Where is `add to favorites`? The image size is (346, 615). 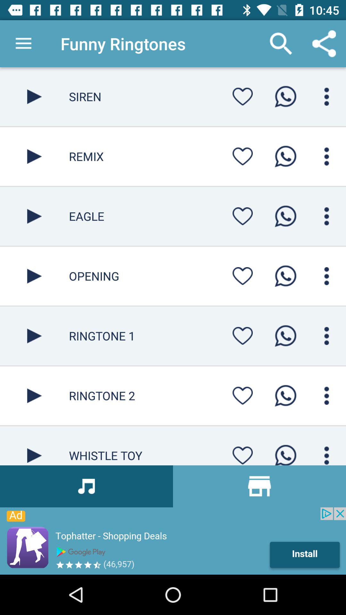 add to favorites is located at coordinates (243, 454).